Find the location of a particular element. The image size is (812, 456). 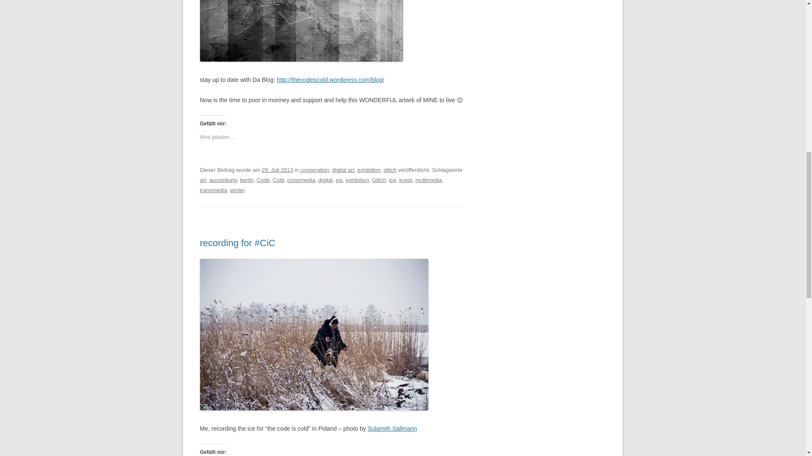

20:41 is located at coordinates (277, 170).